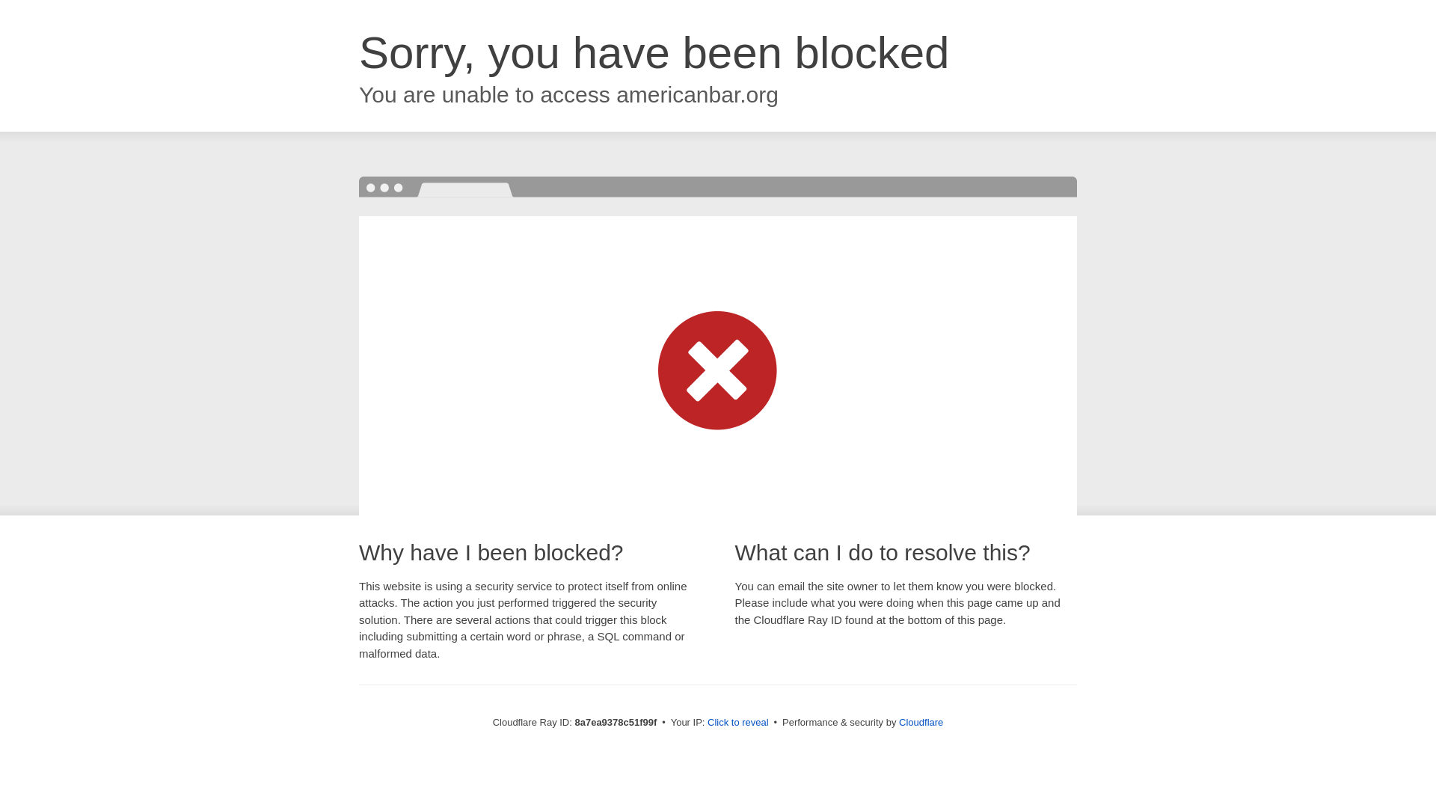 Image resolution: width=1436 pixels, height=808 pixels. I want to click on Cloudflare, so click(921, 722).